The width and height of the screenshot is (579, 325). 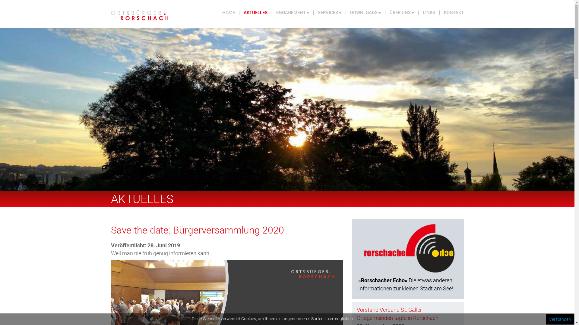 I want to click on Verstanden, so click(x=560, y=319).